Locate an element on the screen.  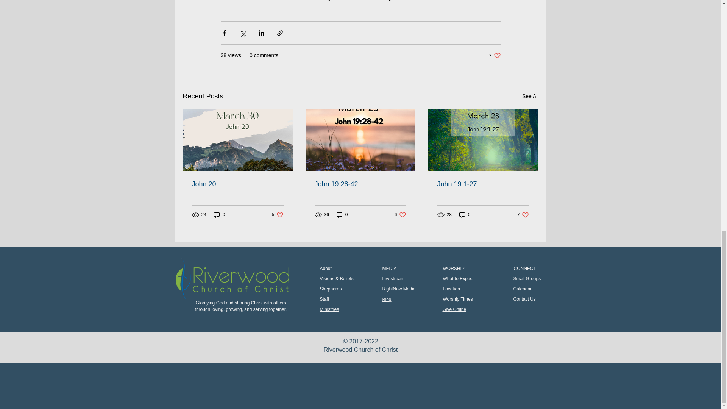
John 19:28-42 is located at coordinates (342, 215).